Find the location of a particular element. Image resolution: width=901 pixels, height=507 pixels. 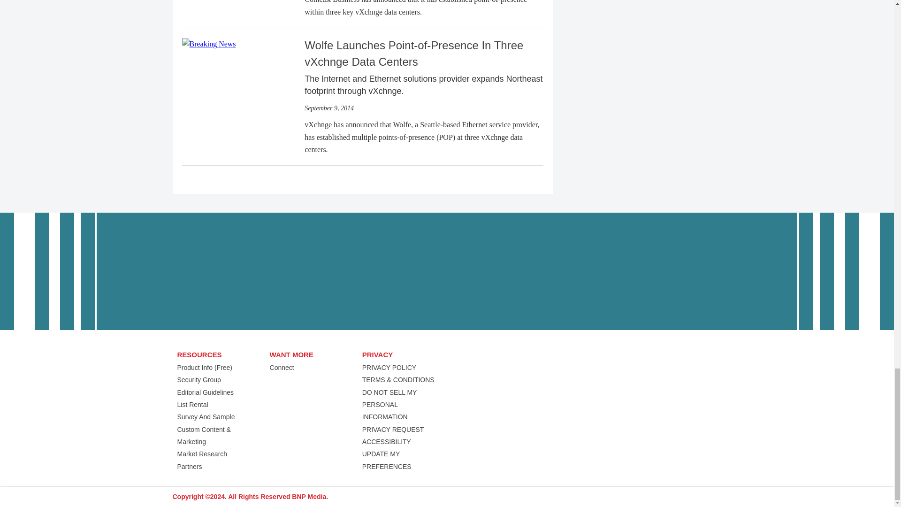

Breaking News is located at coordinates (209, 44).